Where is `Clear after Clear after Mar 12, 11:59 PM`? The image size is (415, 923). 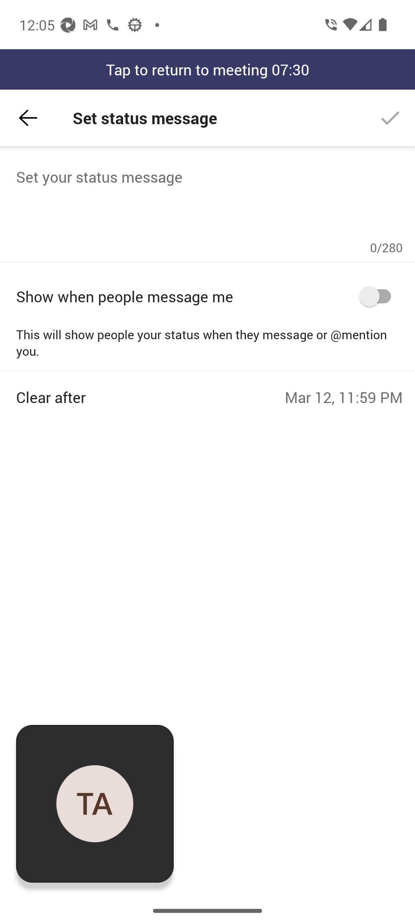 Clear after Clear after Mar 12, 11:59 PM is located at coordinates (209, 389).